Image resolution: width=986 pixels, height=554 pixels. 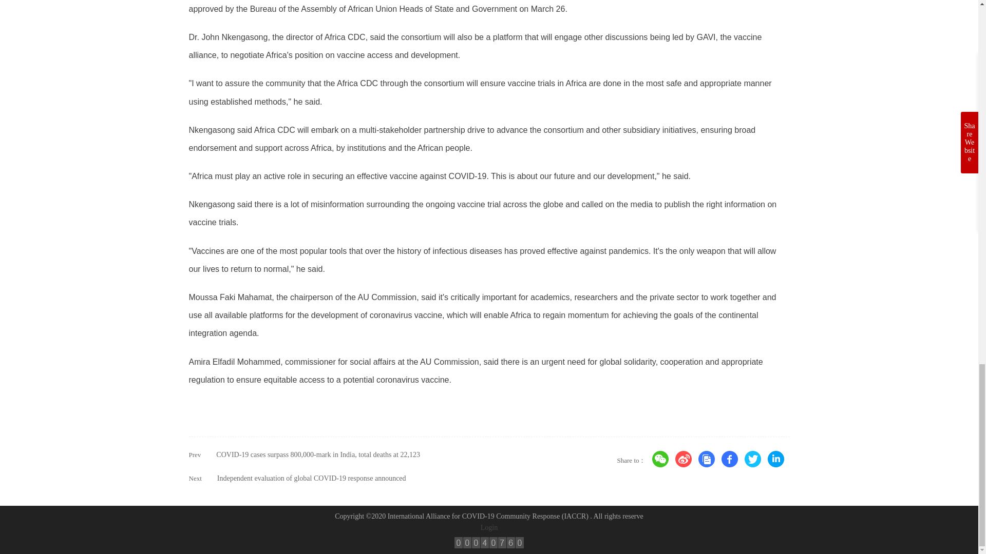 What do you see at coordinates (729, 459) in the screenshot?
I see `Share to Facebook` at bounding box center [729, 459].